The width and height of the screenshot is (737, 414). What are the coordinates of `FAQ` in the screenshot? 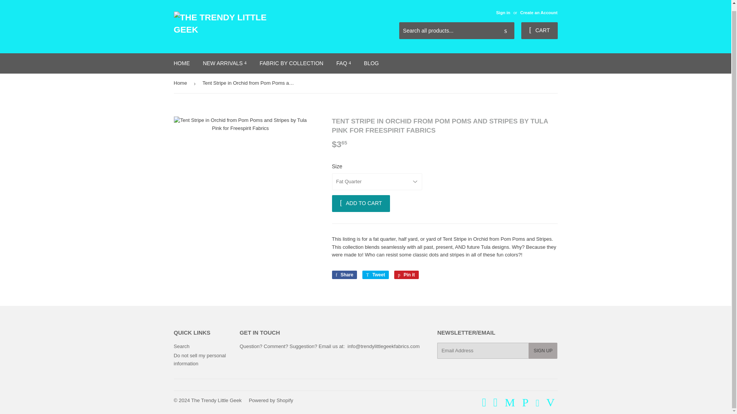 It's located at (343, 63).